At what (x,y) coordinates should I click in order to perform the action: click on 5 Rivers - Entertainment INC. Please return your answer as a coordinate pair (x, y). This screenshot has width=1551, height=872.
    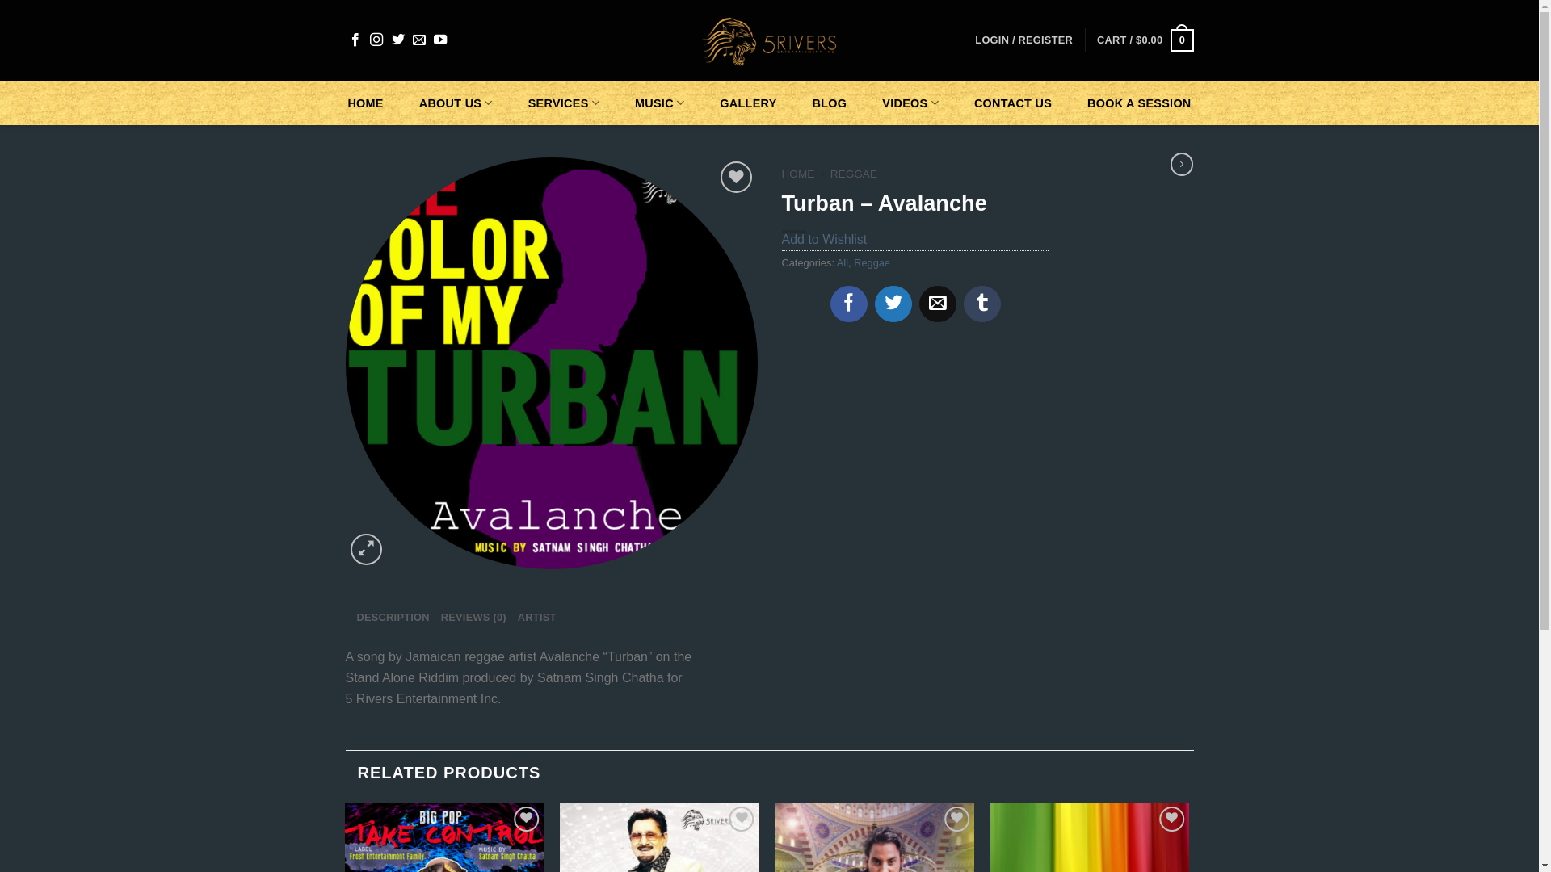
    Looking at the image, I should click on (769, 40).